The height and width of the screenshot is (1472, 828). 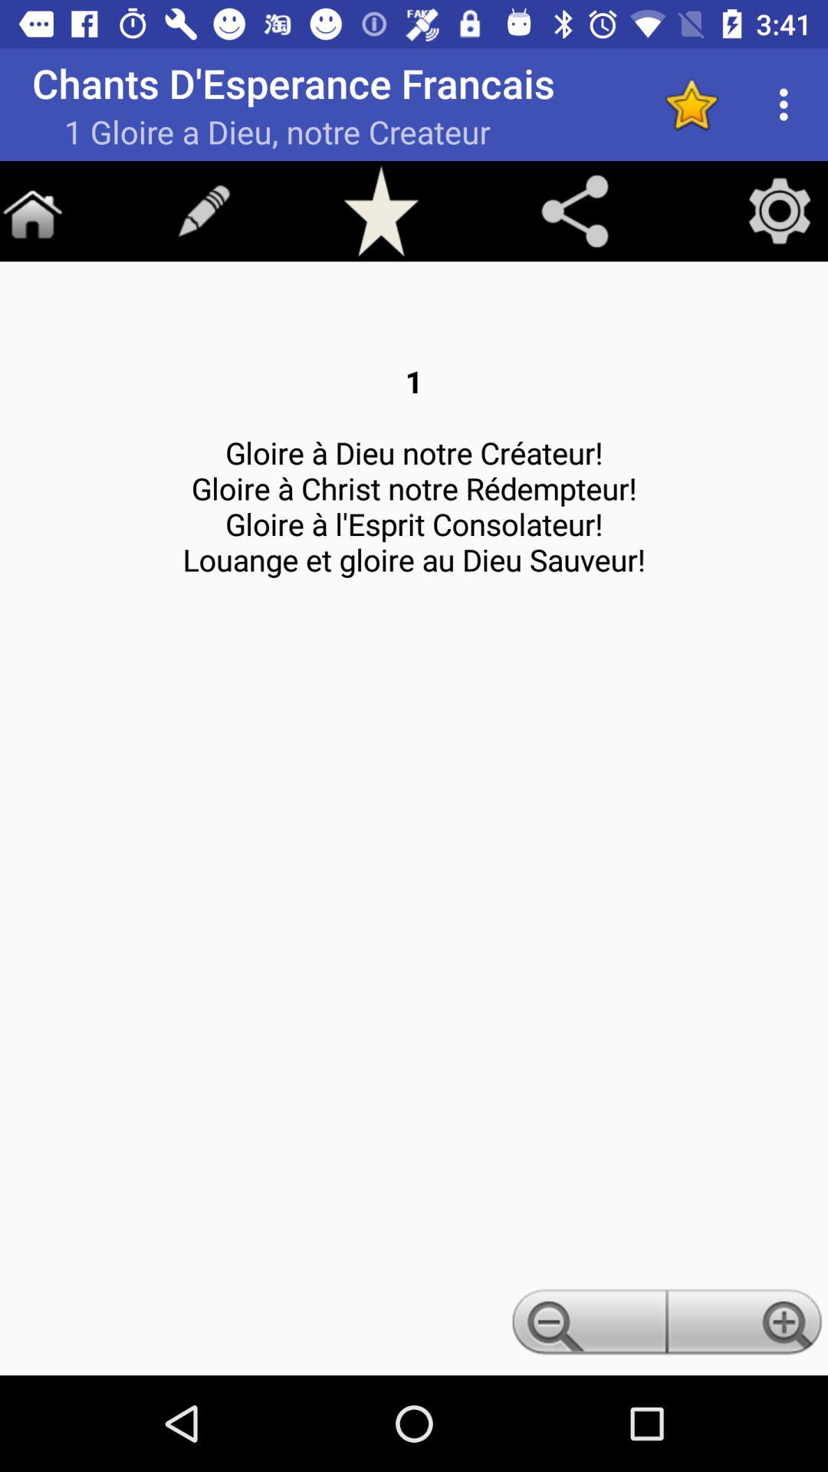 I want to click on add to favorite, so click(x=381, y=211).